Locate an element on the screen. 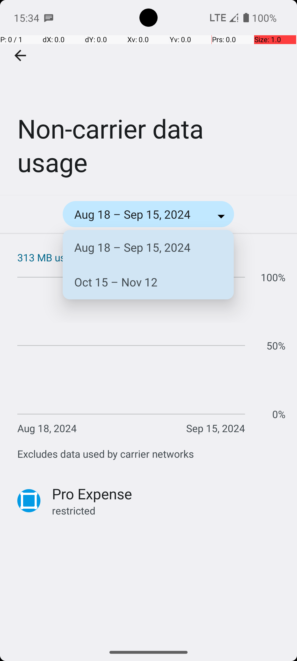 The width and height of the screenshot is (297, 661). Oct 15 – Nov 12 is located at coordinates (144, 282).